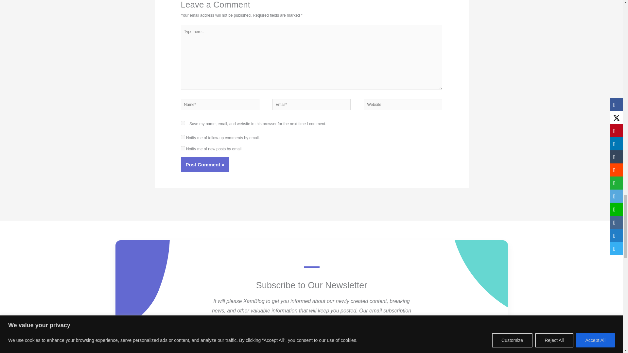 This screenshot has width=628, height=353. I want to click on subscribe, so click(183, 137).